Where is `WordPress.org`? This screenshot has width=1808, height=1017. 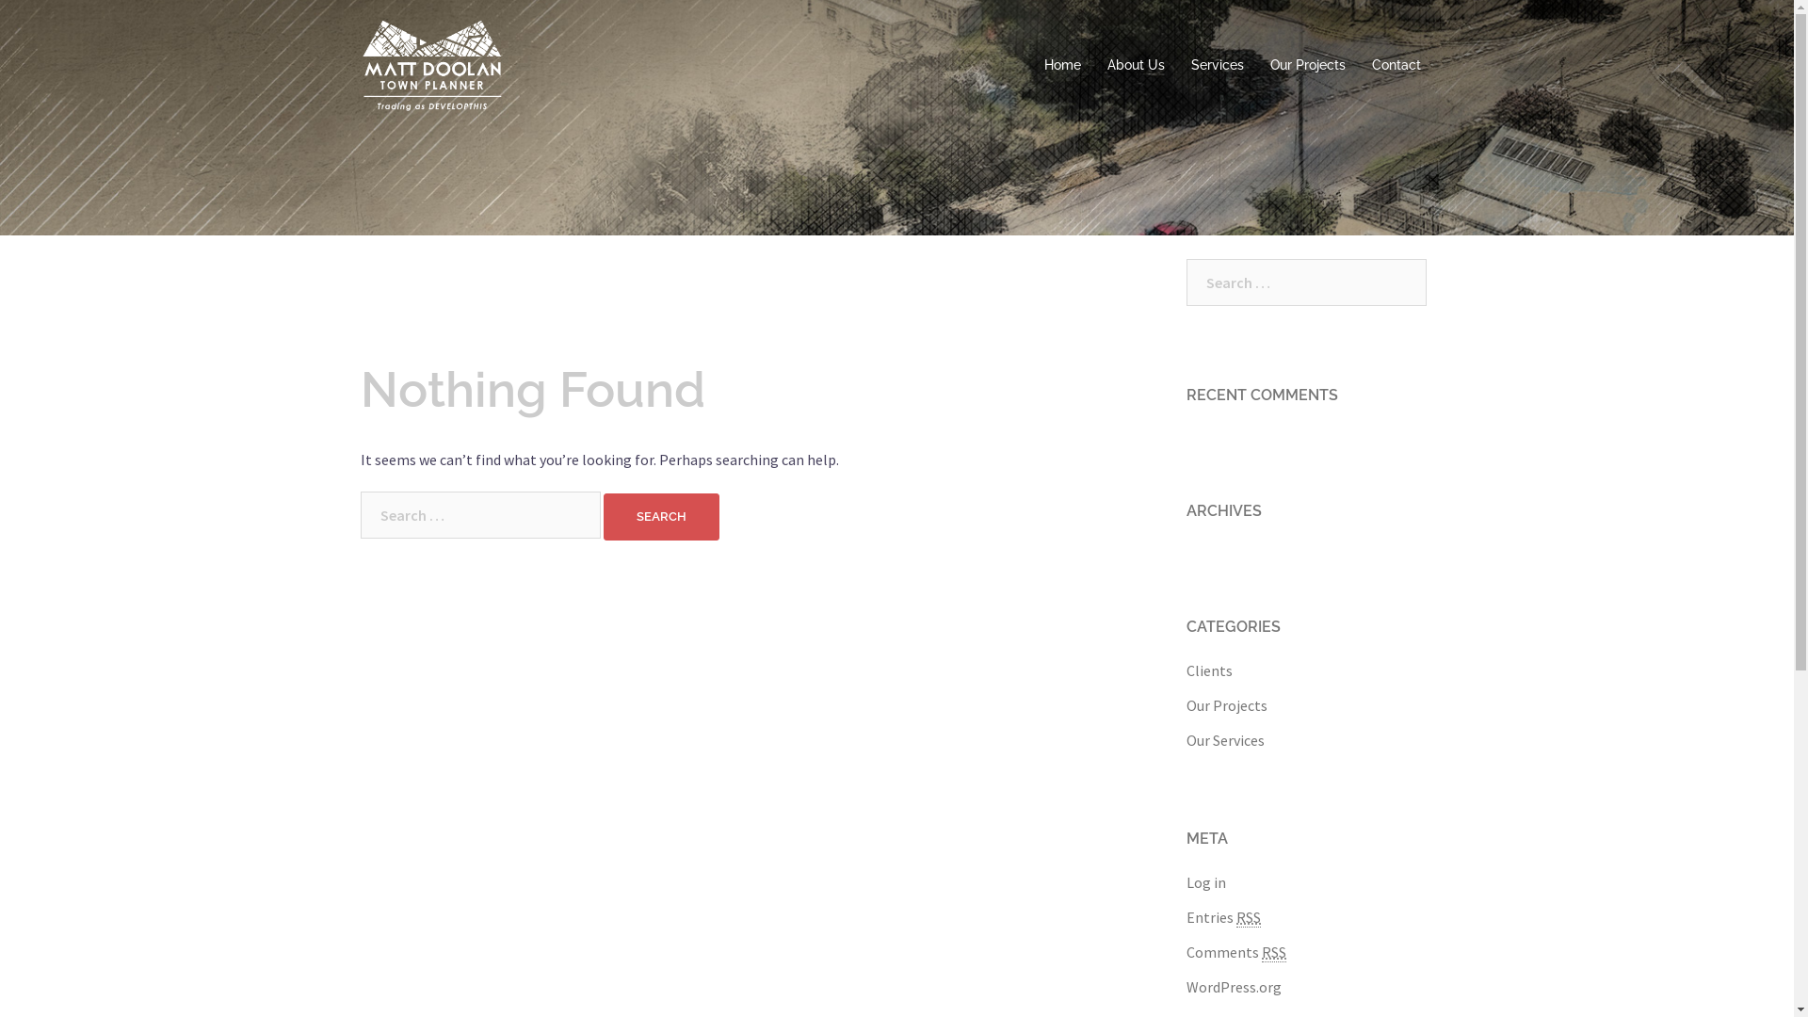 WordPress.org is located at coordinates (1234, 987).